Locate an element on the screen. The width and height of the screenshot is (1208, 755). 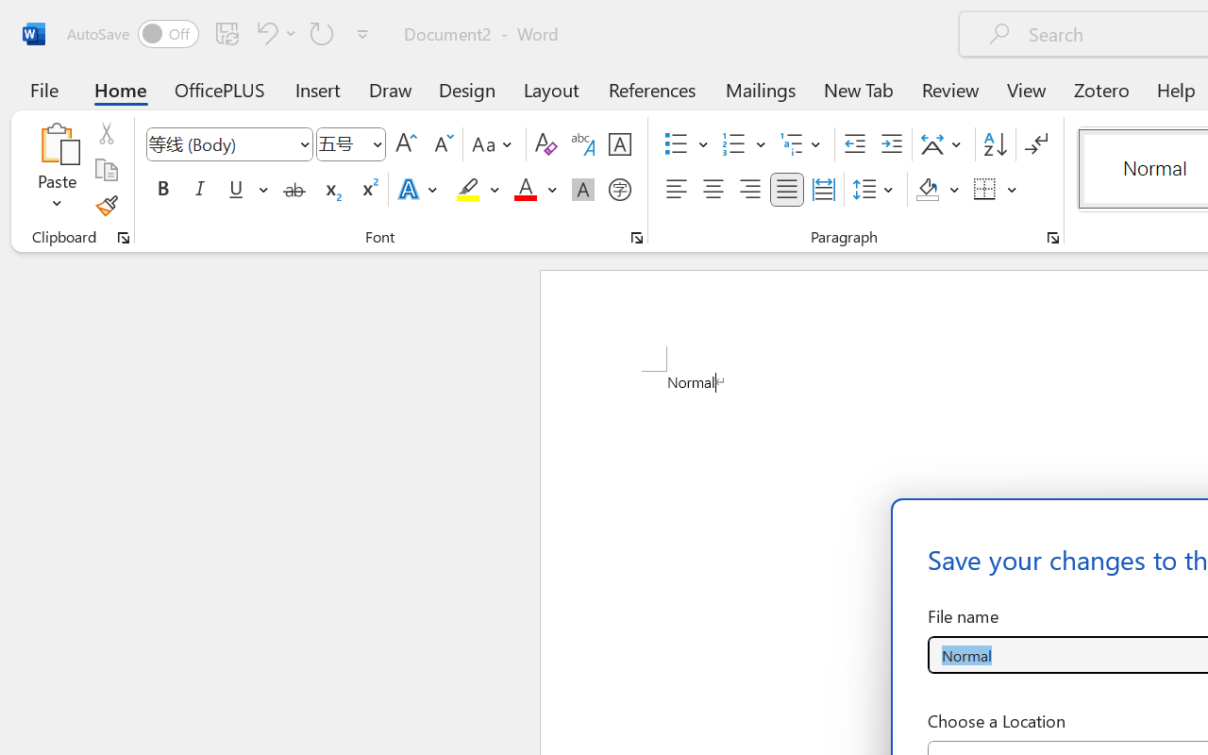
Underline is located at coordinates (236, 190).